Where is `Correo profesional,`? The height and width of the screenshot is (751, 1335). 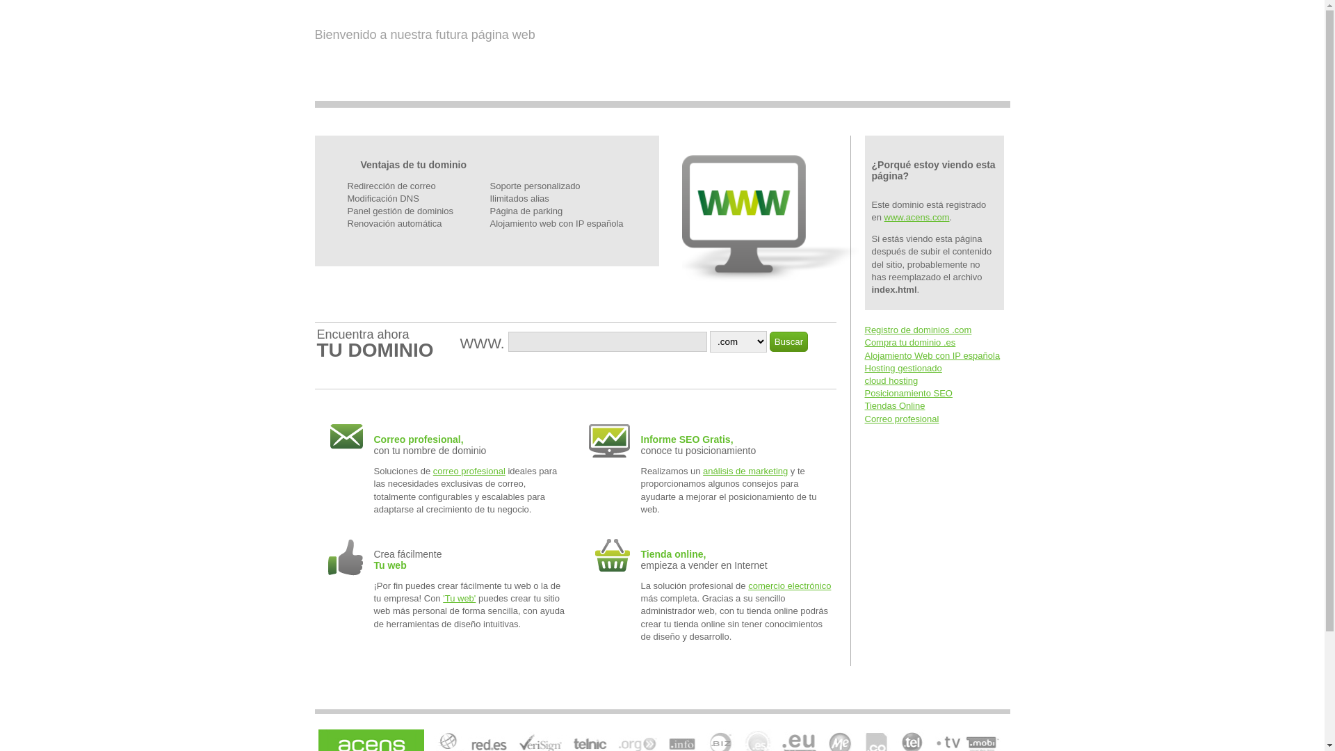 Correo profesional, is located at coordinates (471, 445).